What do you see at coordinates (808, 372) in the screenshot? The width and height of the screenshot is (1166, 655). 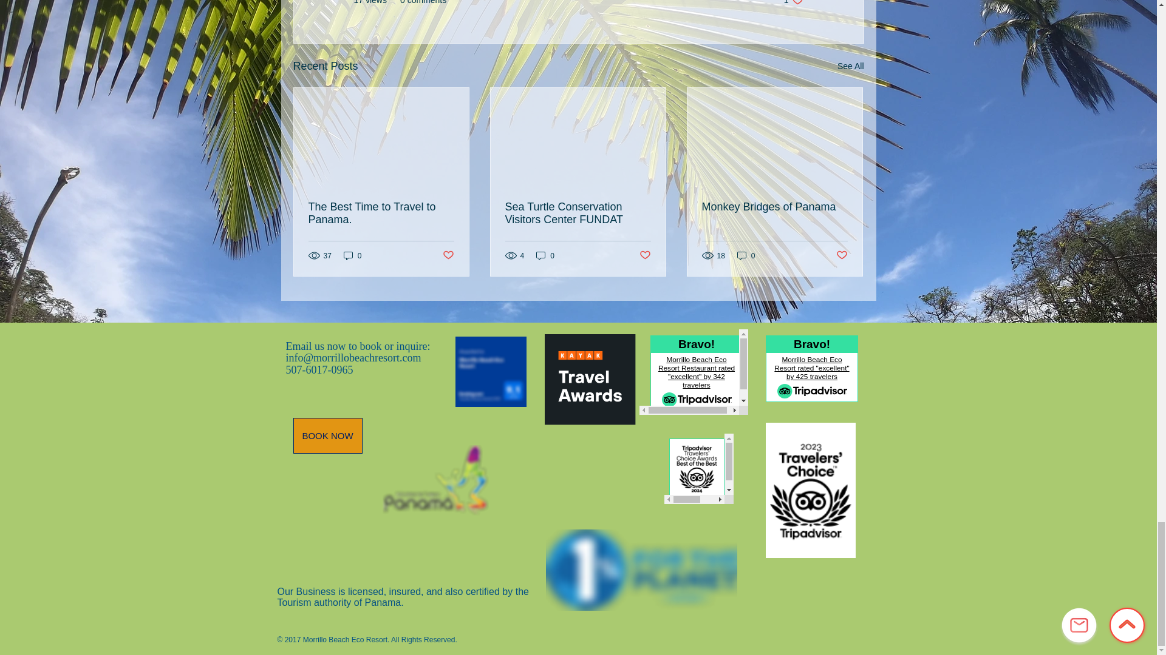 I see `Embedded Content` at bounding box center [808, 372].